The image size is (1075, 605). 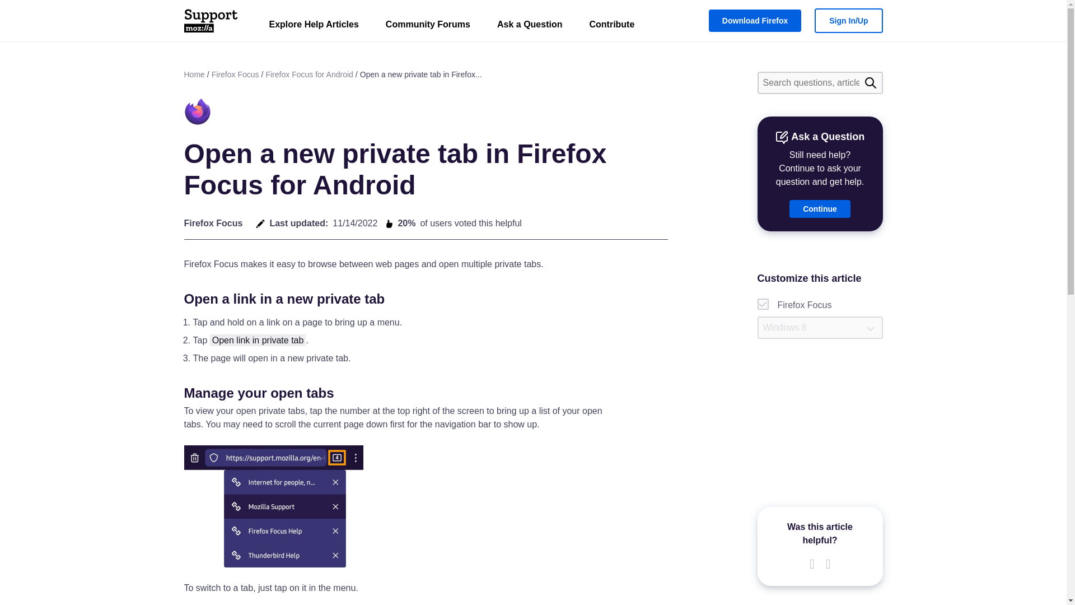 What do you see at coordinates (530, 27) in the screenshot?
I see `Ask a Question` at bounding box center [530, 27].